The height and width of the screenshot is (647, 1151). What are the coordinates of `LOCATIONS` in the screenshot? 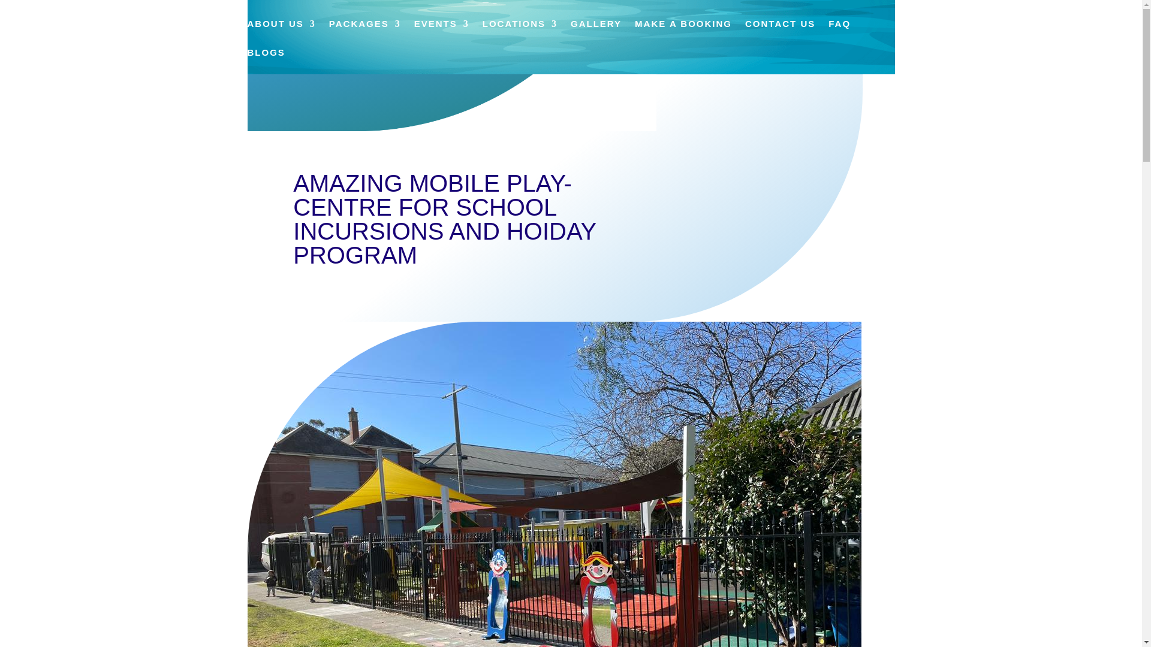 It's located at (519, 32).